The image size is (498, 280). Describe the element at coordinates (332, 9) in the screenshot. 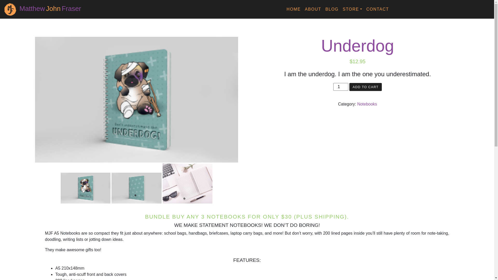

I see `BLOG` at that location.